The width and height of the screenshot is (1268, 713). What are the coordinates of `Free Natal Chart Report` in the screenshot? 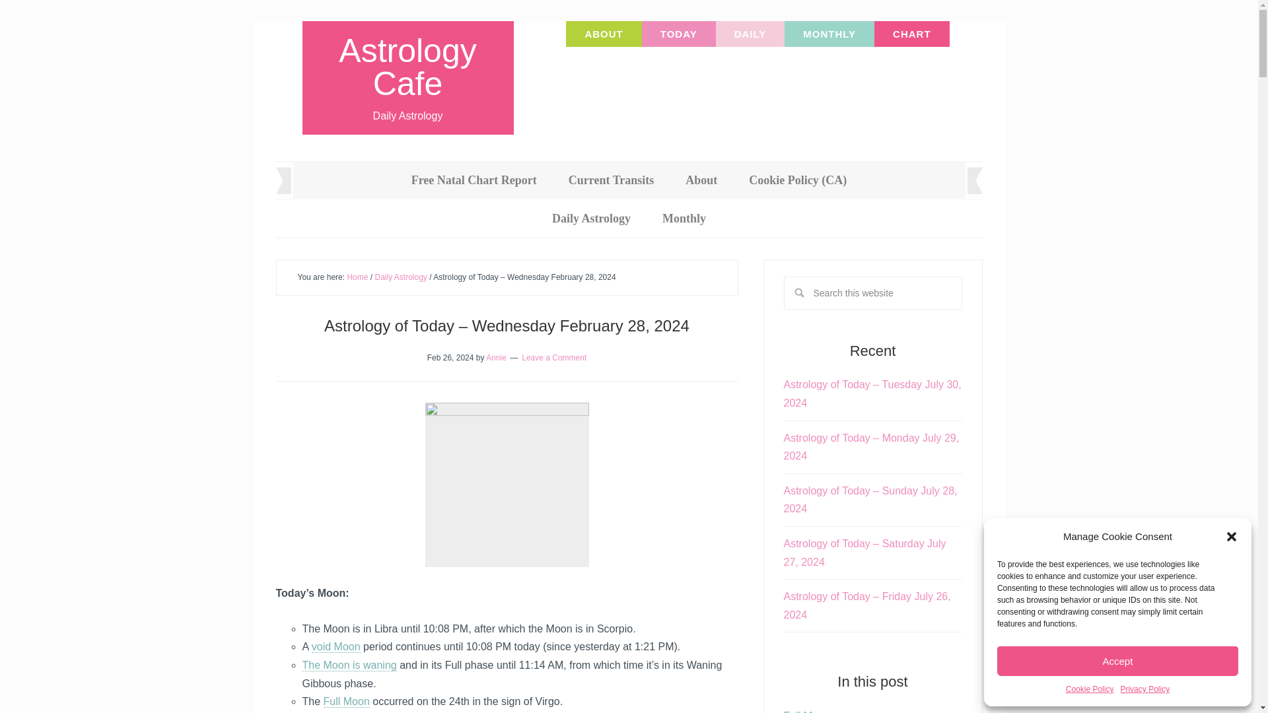 It's located at (474, 180).